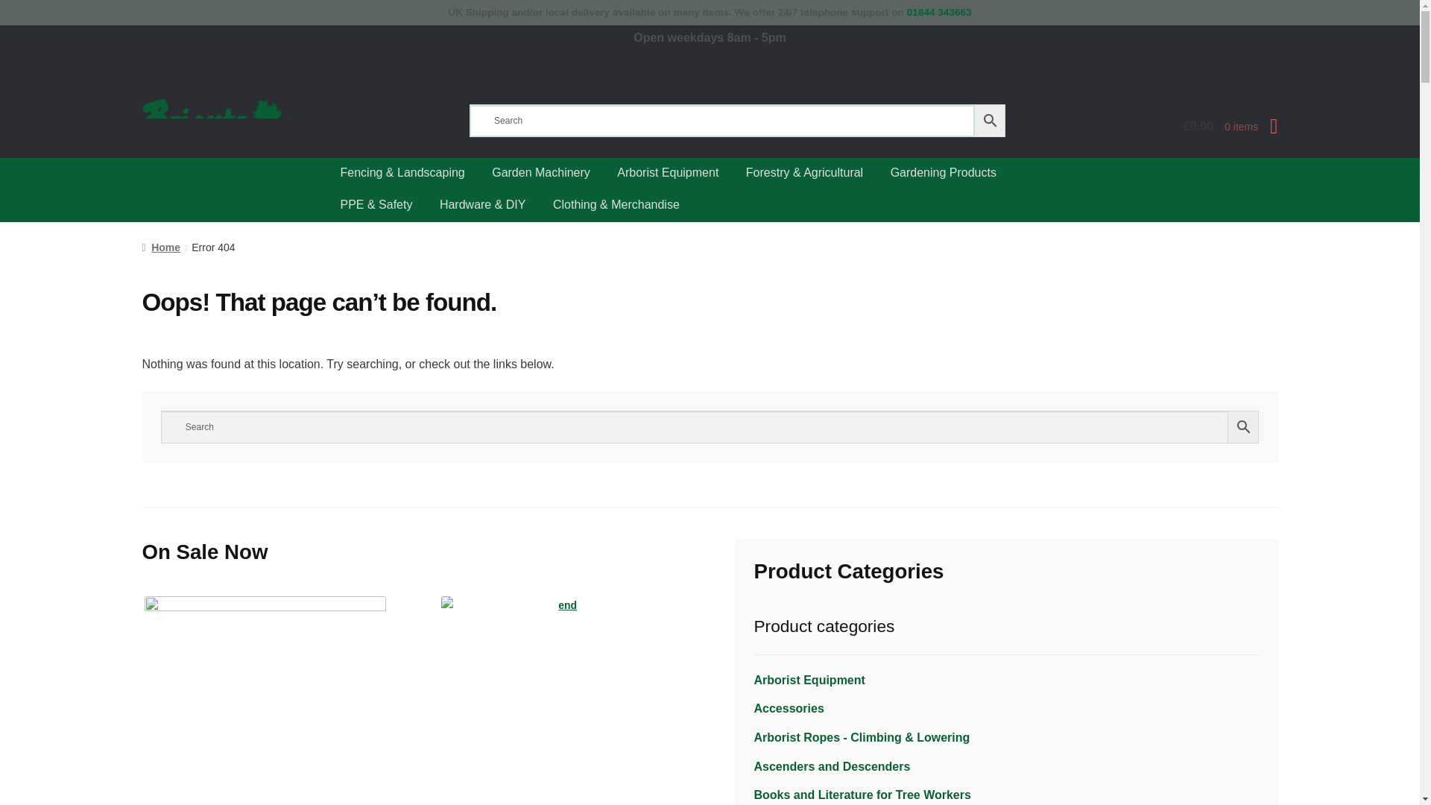 Image resolution: width=1431 pixels, height=805 pixels. What do you see at coordinates (541, 173) in the screenshot?
I see `Garden Machinery` at bounding box center [541, 173].